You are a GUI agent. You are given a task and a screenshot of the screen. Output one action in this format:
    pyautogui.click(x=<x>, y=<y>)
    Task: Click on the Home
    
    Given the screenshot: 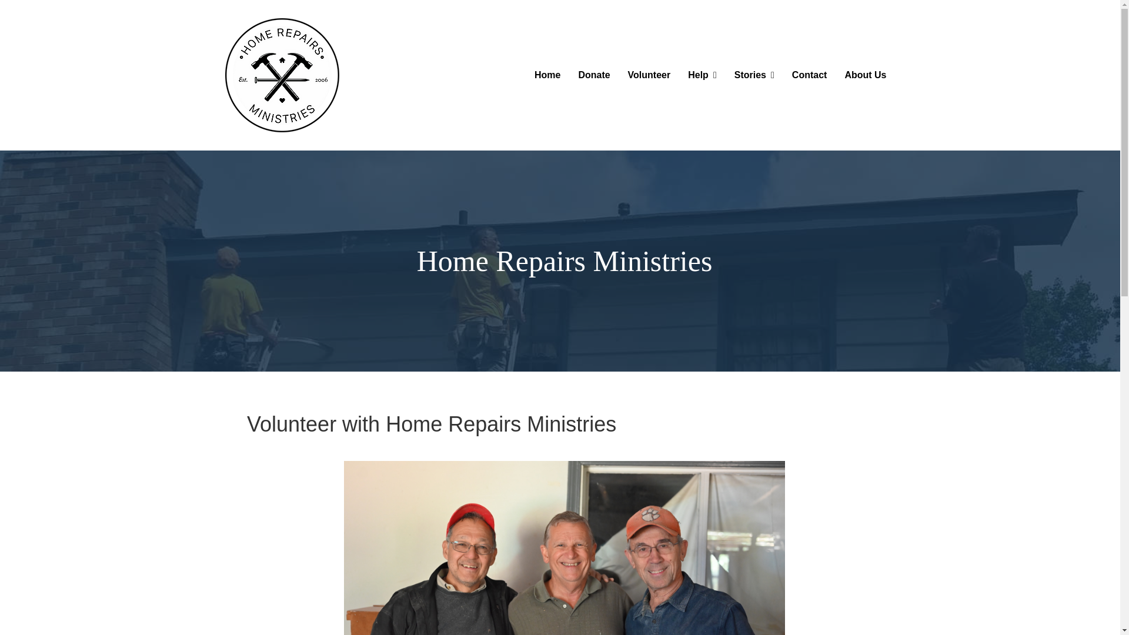 What is the action you would take?
    pyautogui.click(x=547, y=75)
    